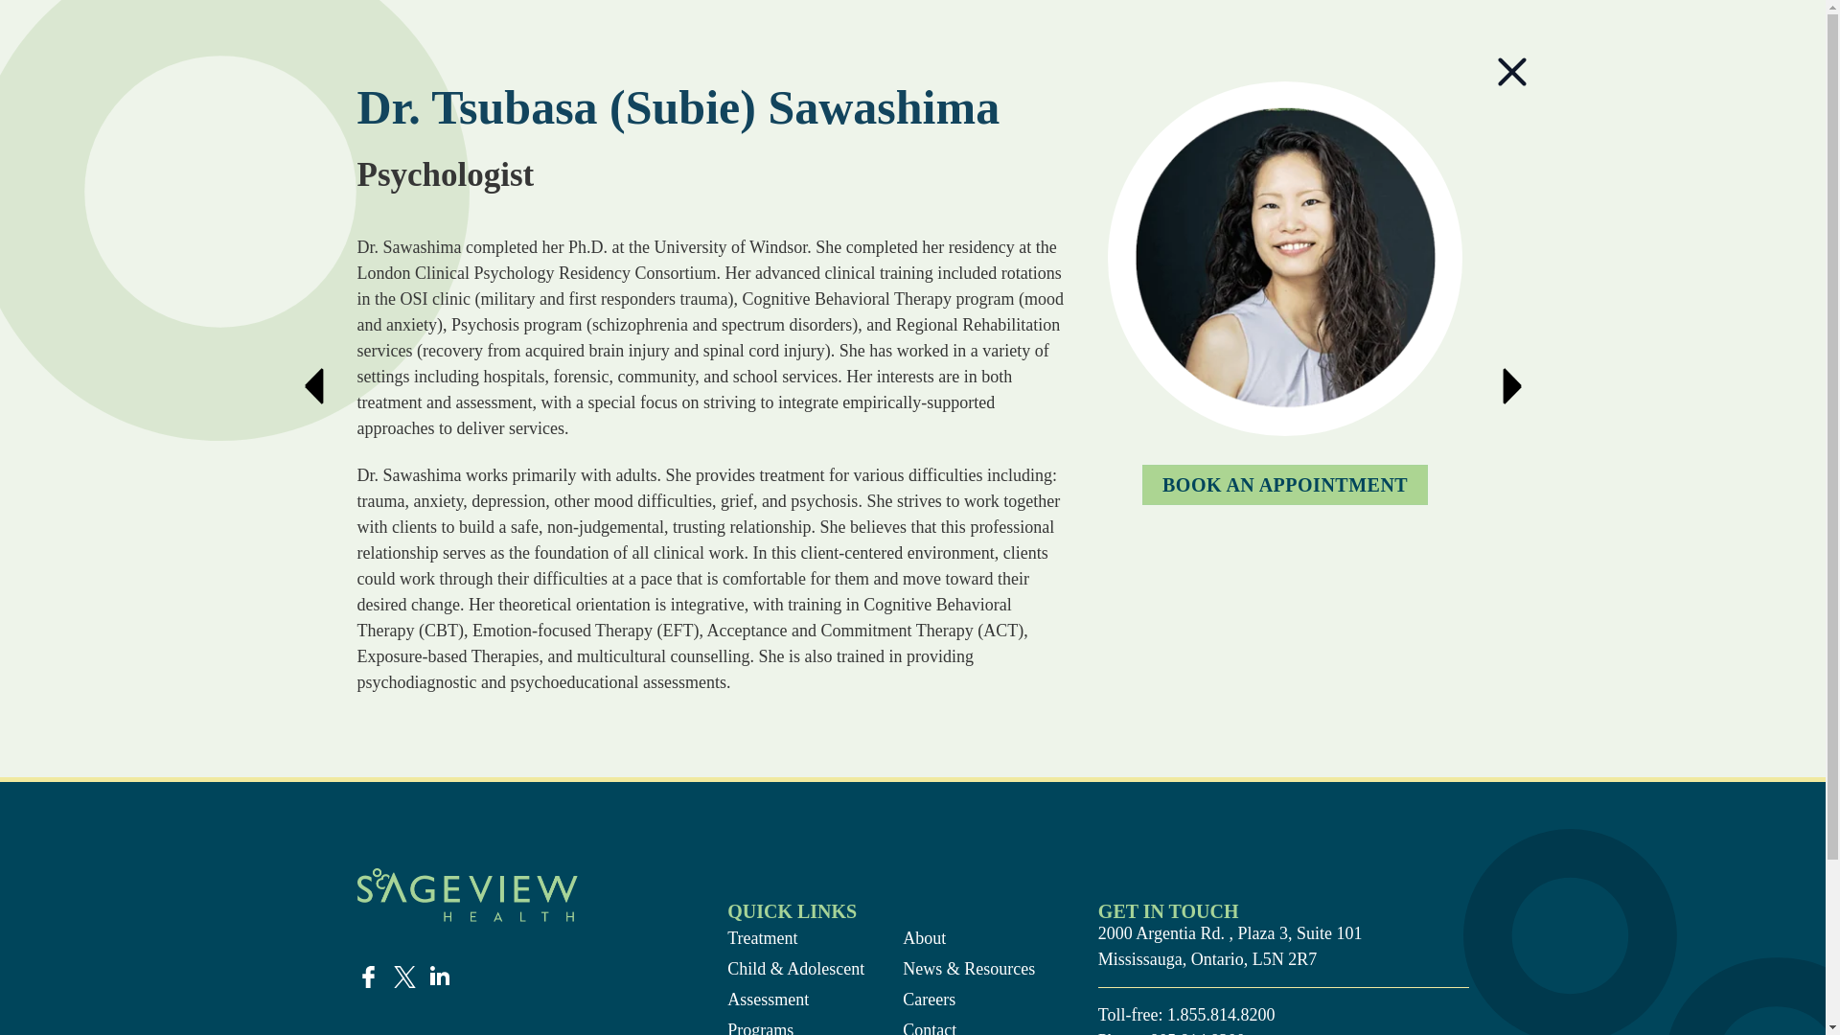 The image size is (1840, 1035). Describe the element at coordinates (795, 1000) in the screenshot. I see `Assessment` at that location.